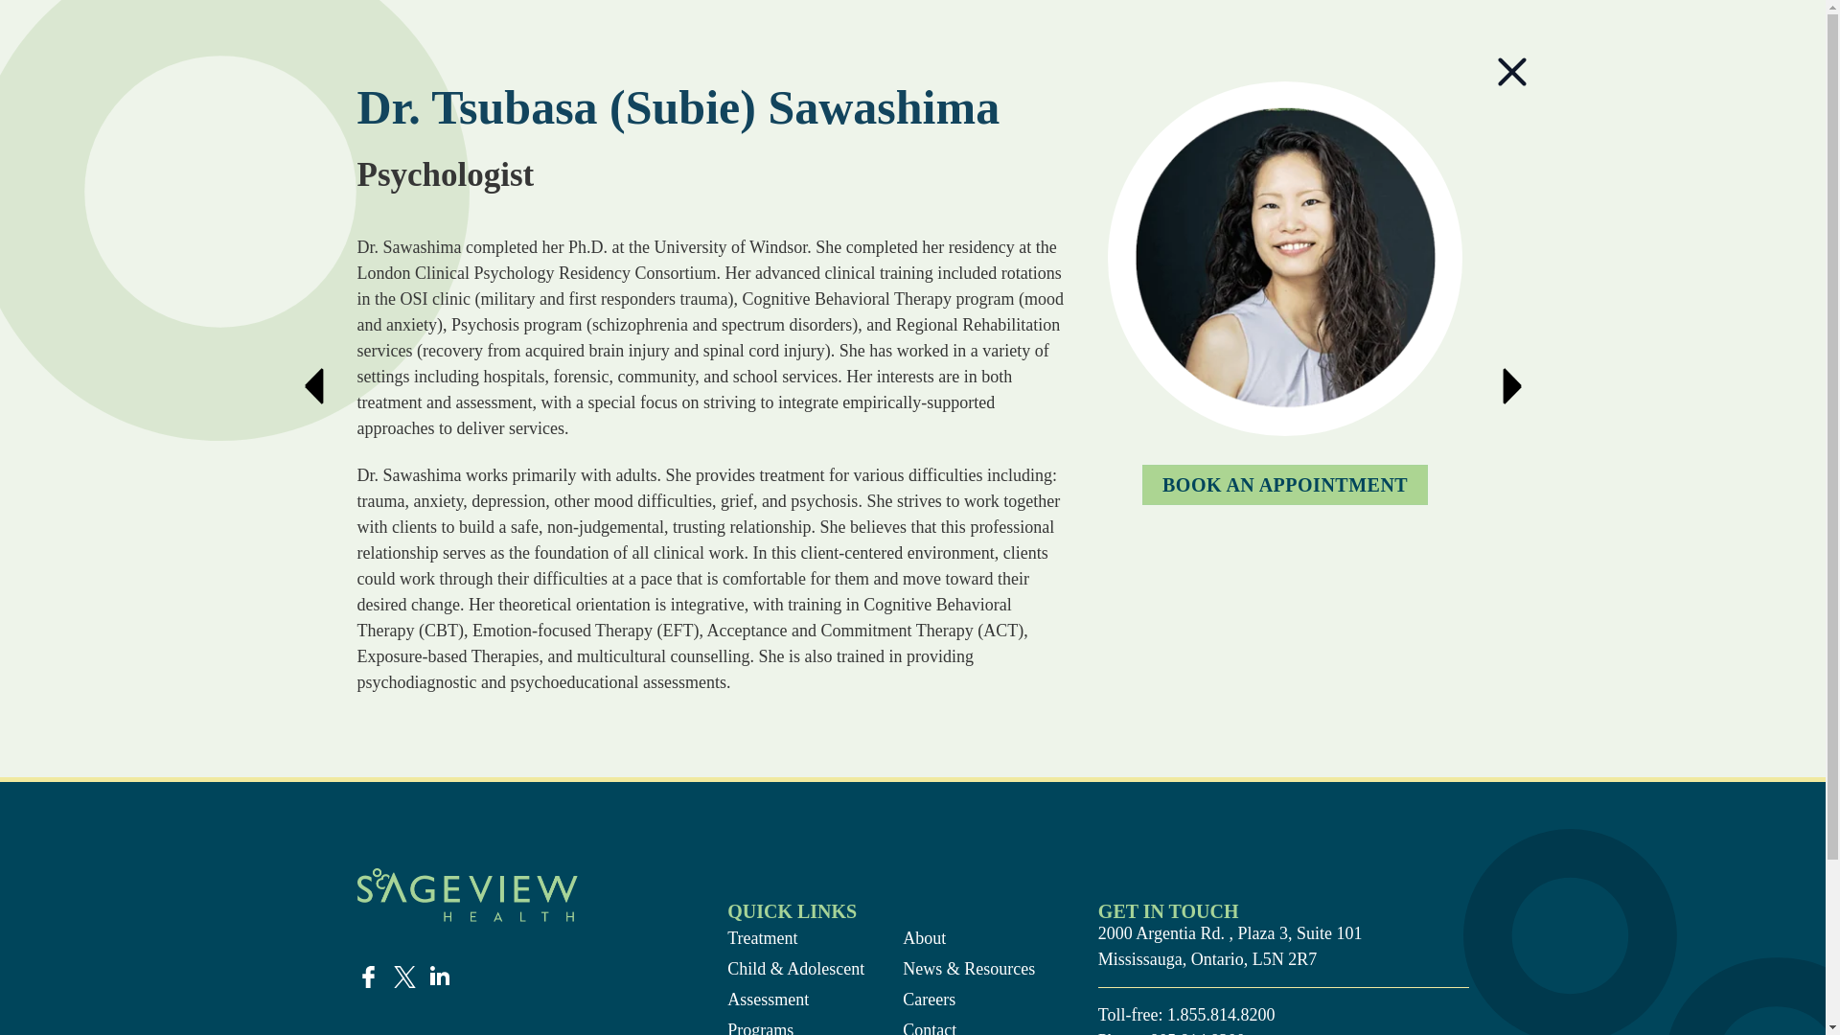 The image size is (1840, 1035). Describe the element at coordinates (795, 1000) in the screenshot. I see `Assessment` at that location.